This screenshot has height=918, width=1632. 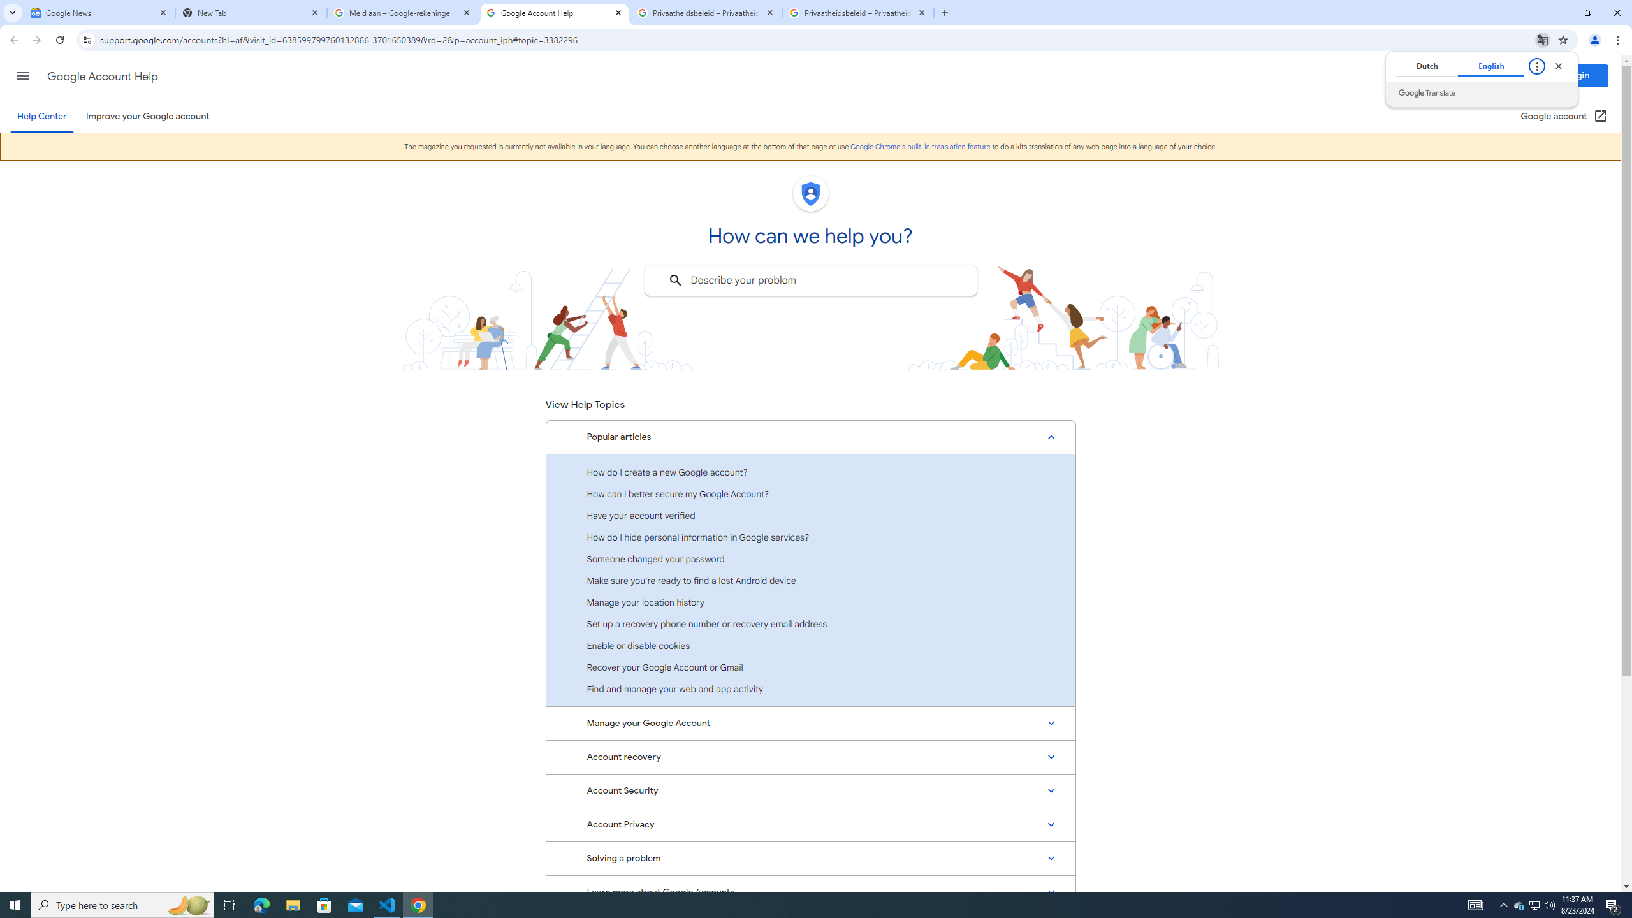 What do you see at coordinates (1630, 905) in the screenshot?
I see `Show desktop` at bounding box center [1630, 905].